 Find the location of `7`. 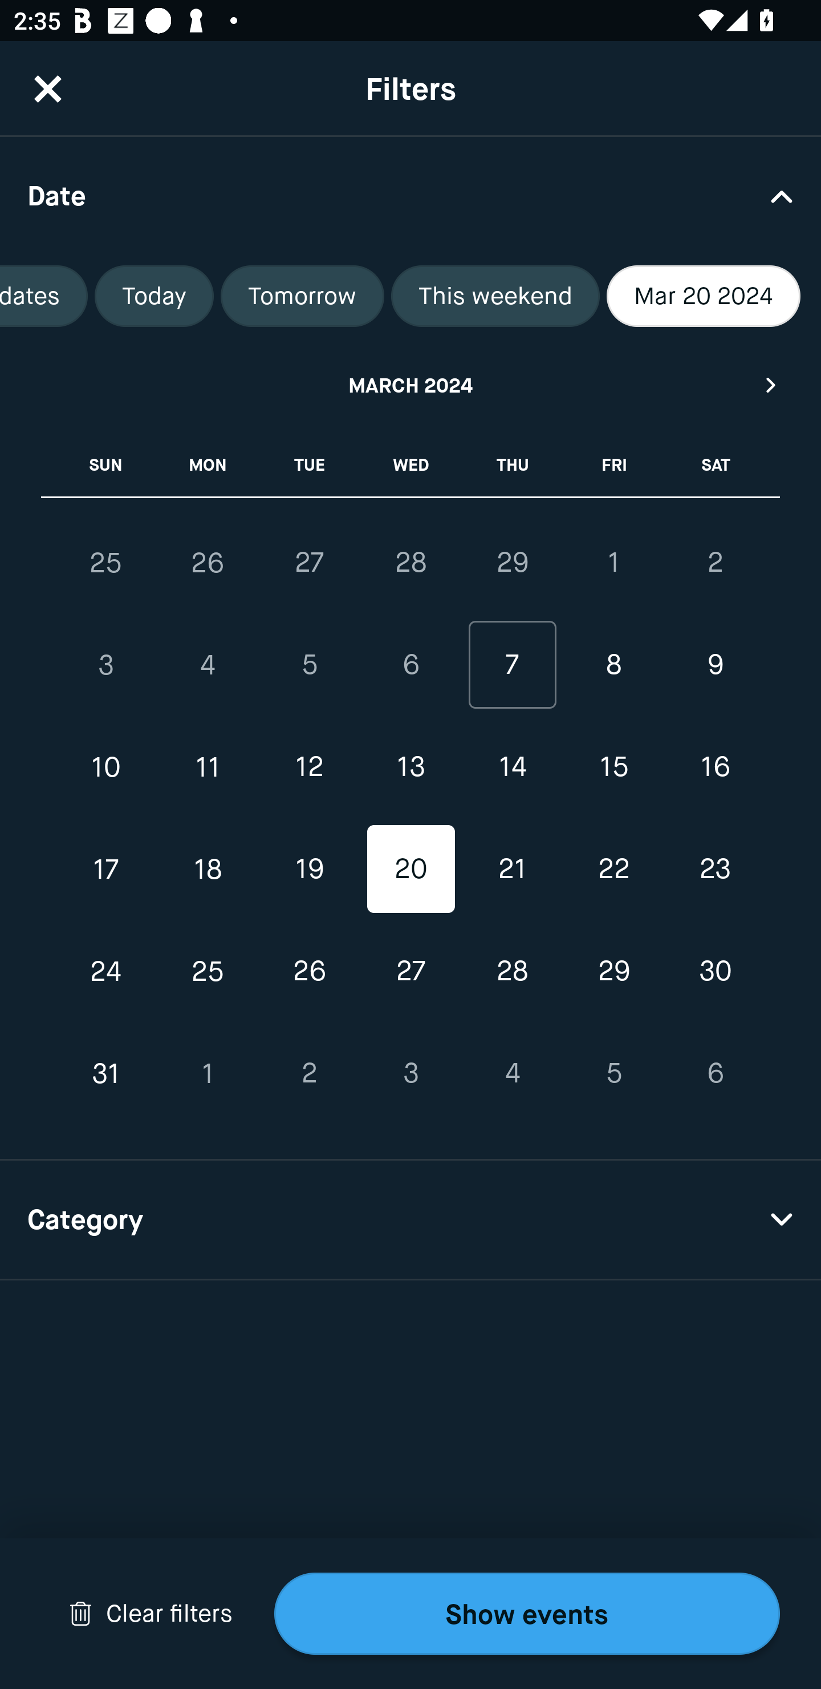

7 is located at coordinates (512, 665).